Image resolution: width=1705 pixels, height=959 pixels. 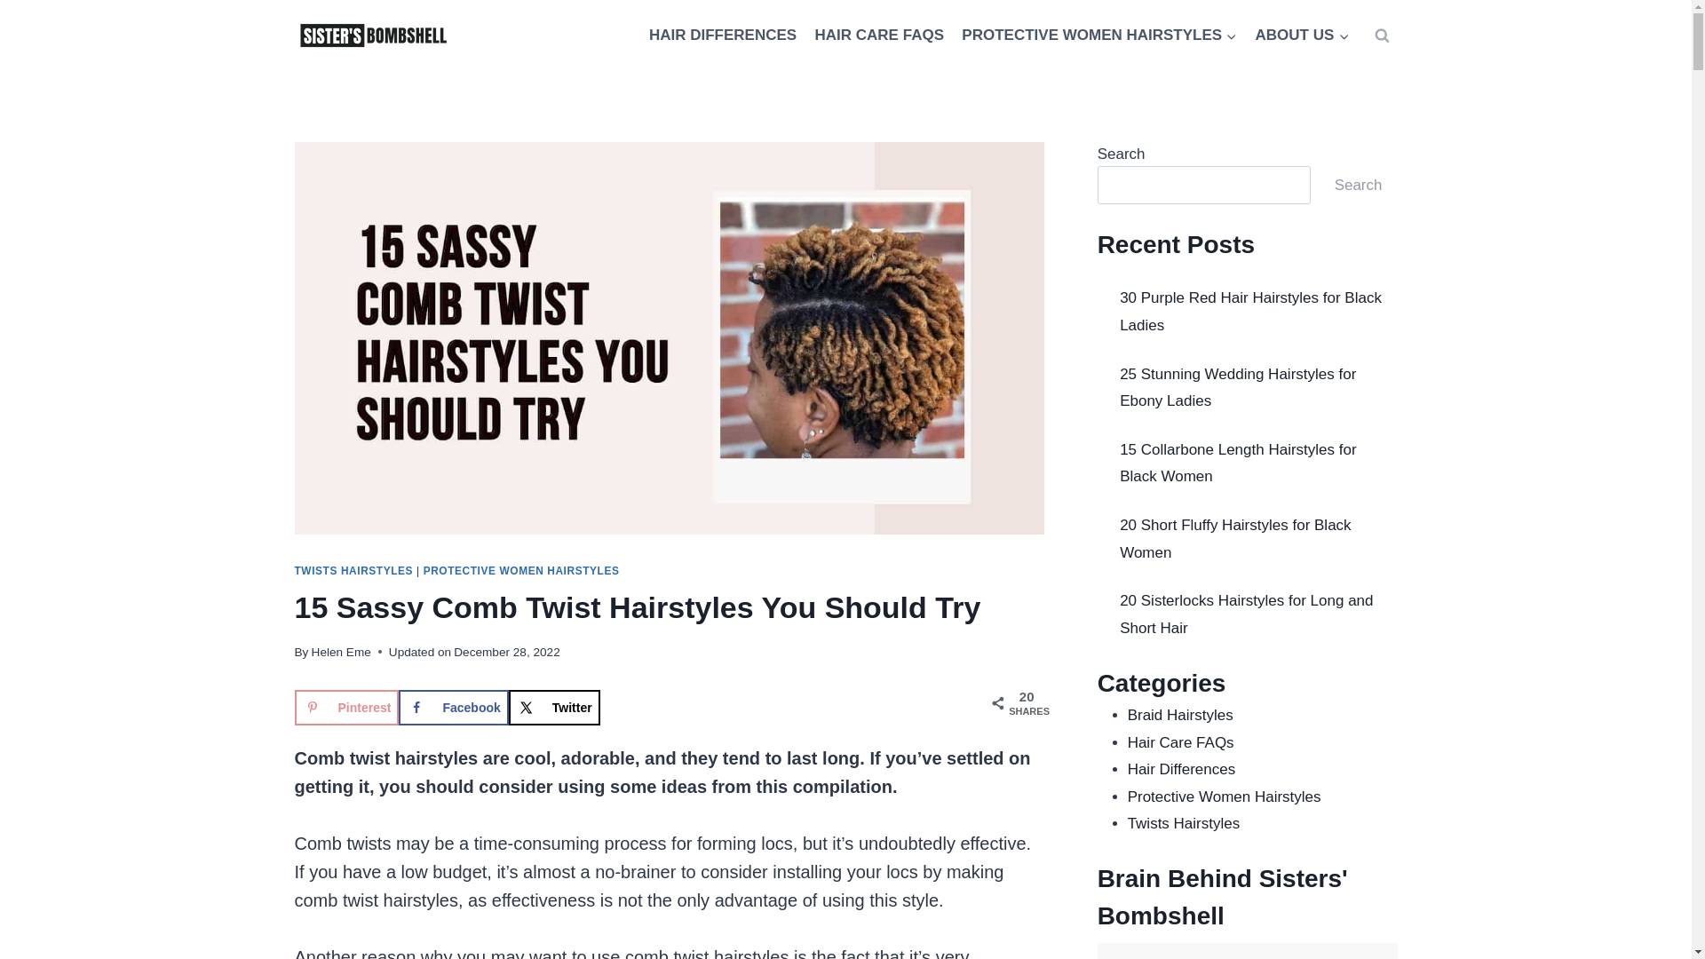 I want to click on HAIR CARE FAQS, so click(x=879, y=36).